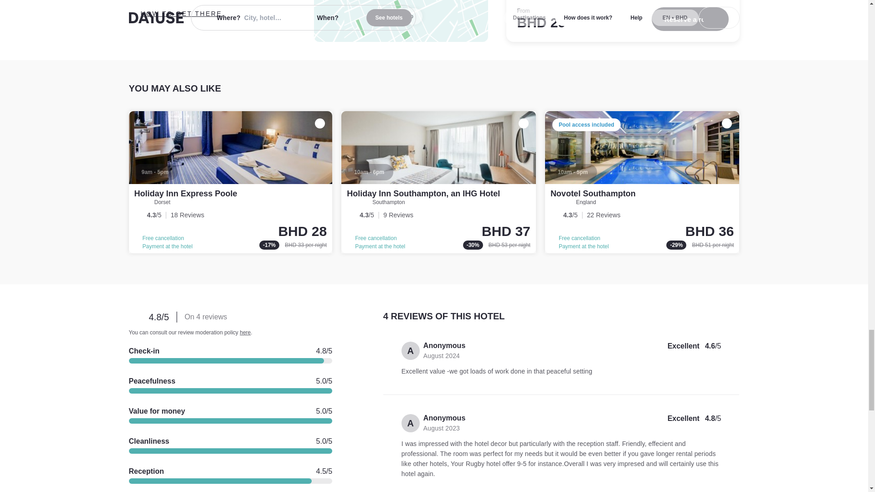  Describe the element at coordinates (423, 193) in the screenshot. I see `Holiday Inn Southampton, an IHG Hotel` at that location.